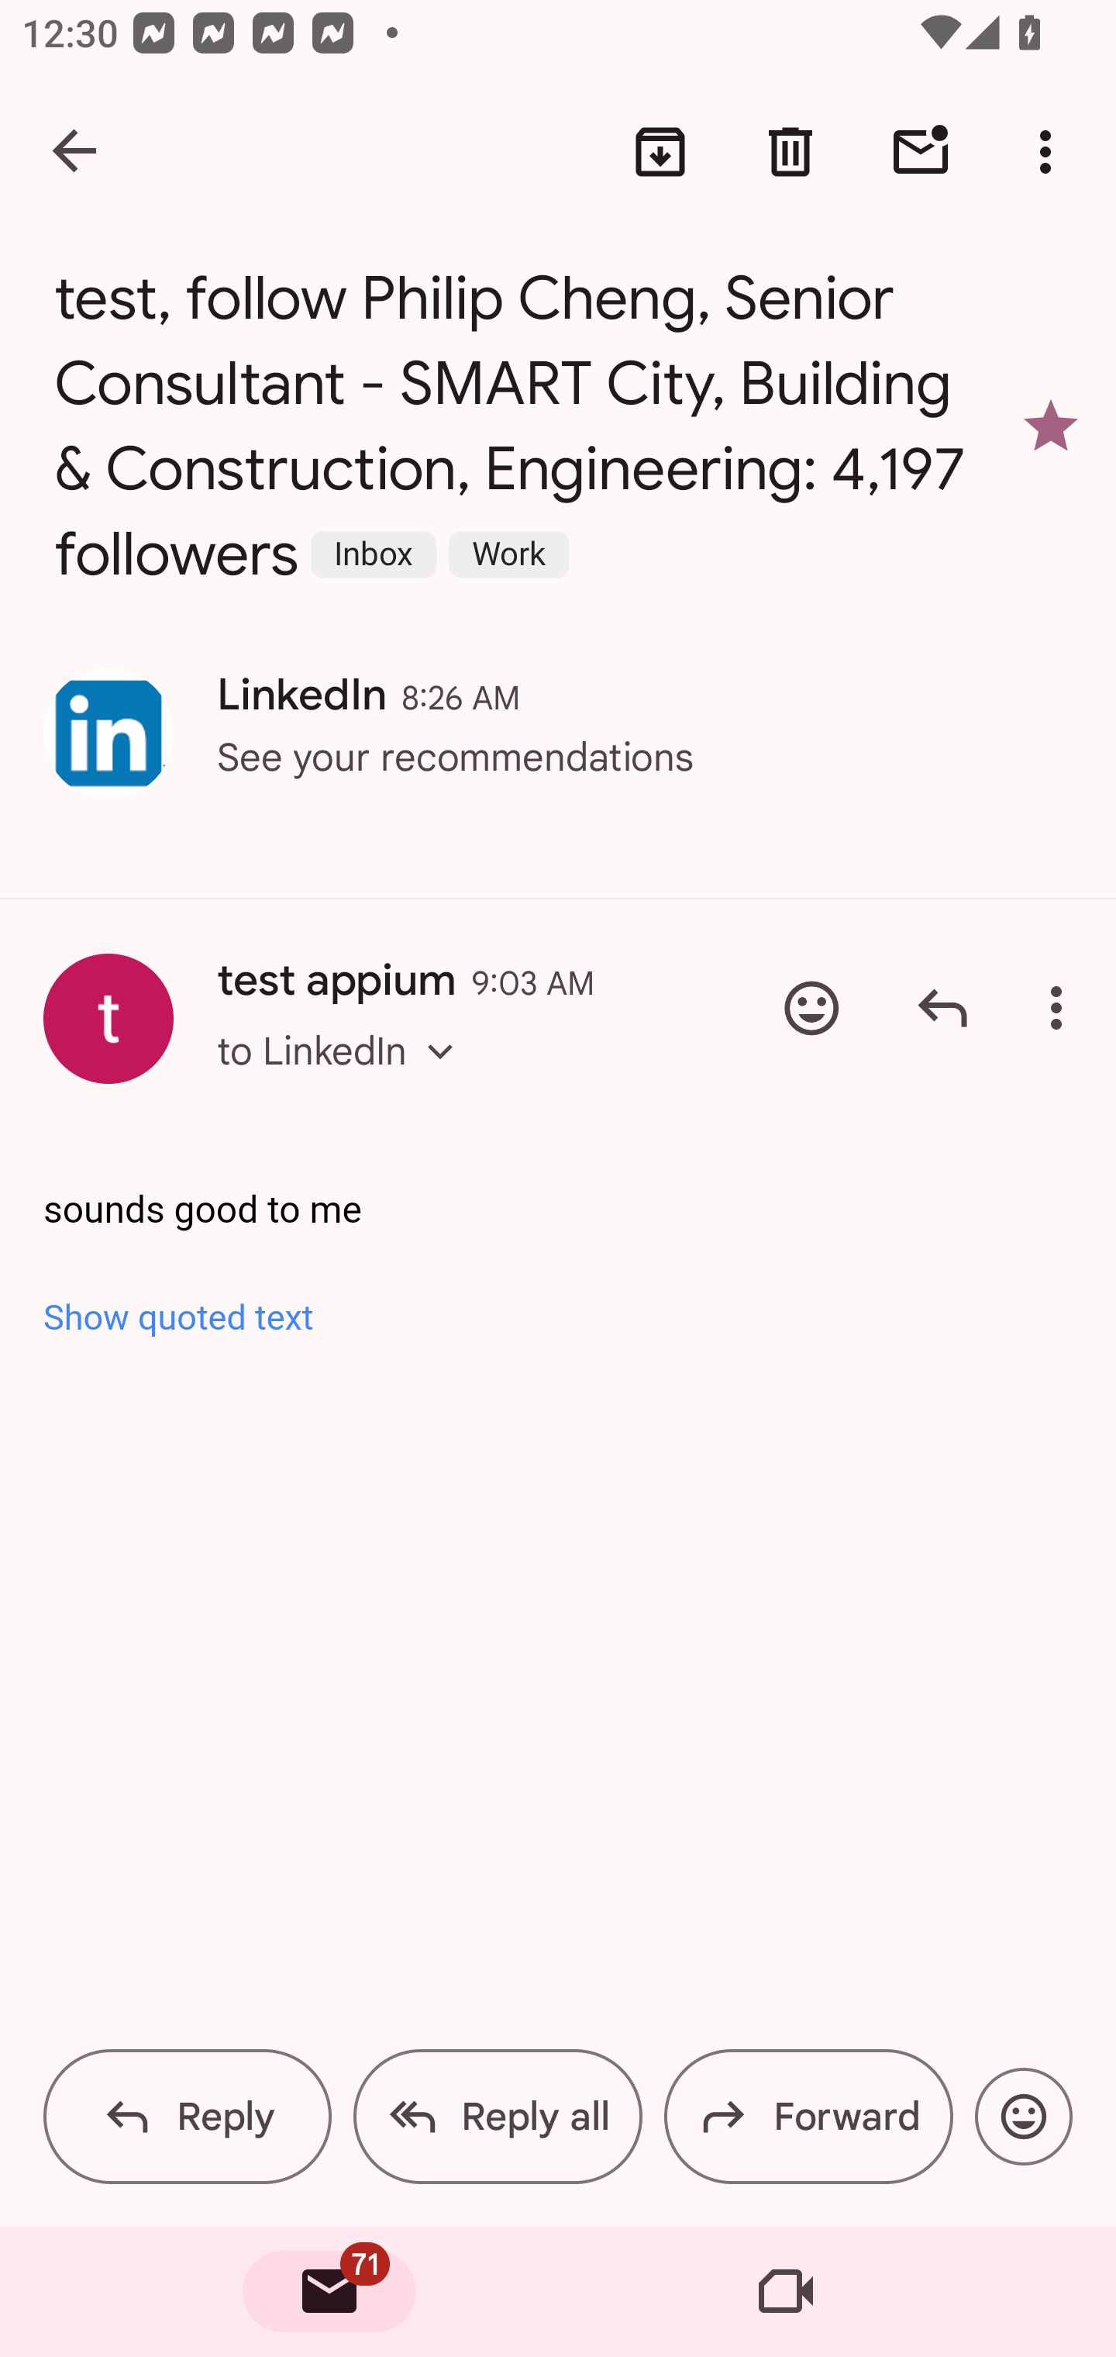 This screenshot has height=2357, width=1116. Describe the element at coordinates (790, 152) in the screenshot. I see `Delete` at that location.